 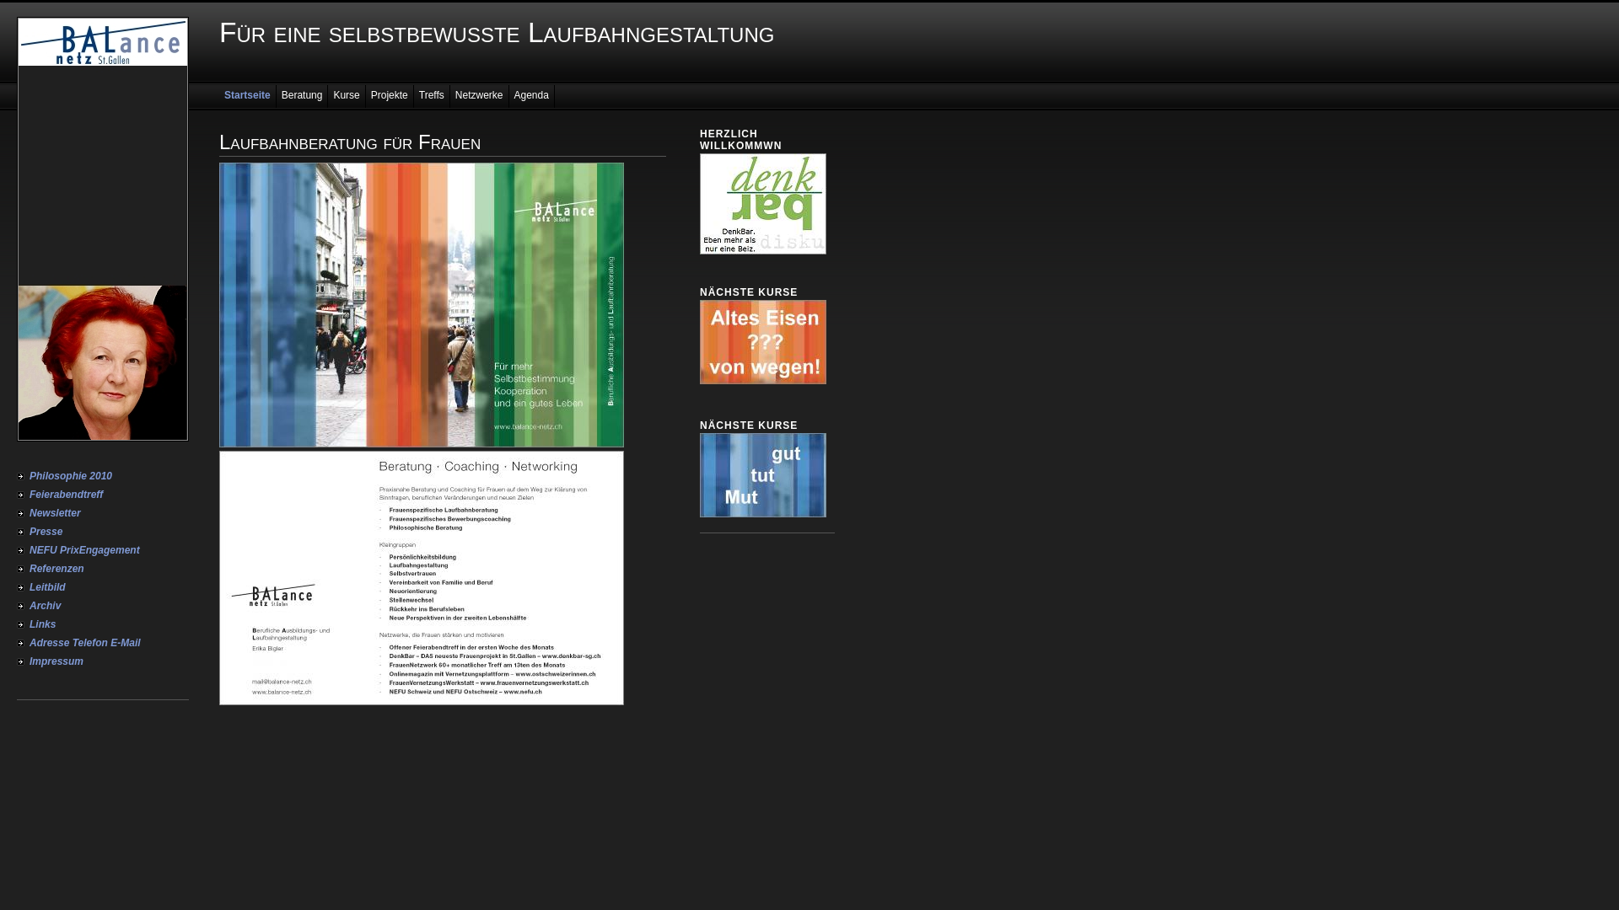 What do you see at coordinates (248, 96) in the screenshot?
I see `Startseite` at bounding box center [248, 96].